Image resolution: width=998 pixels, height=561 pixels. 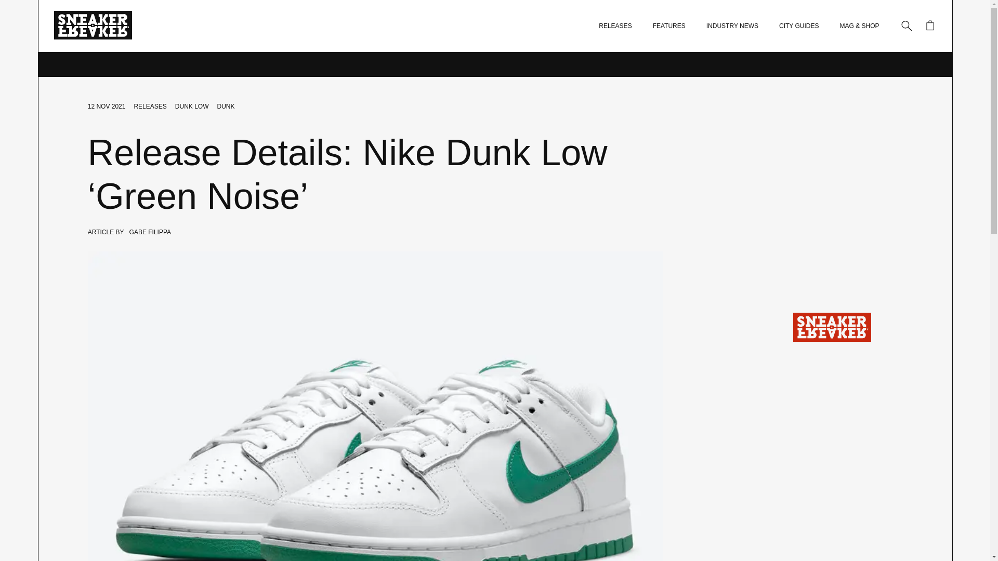 What do you see at coordinates (192, 106) in the screenshot?
I see `DUNK LOW` at bounding box center [192, 106].